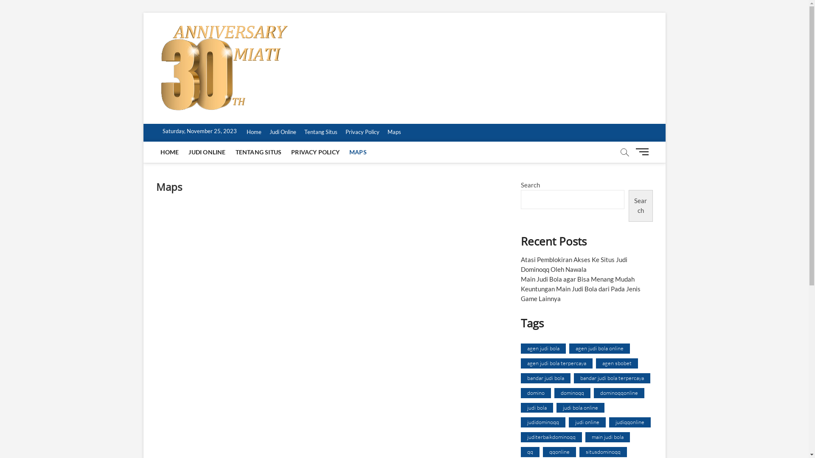  What do you see at coordinates (619, 393) in the screenshot?
I see `dominoqqonline` at bounding box center [619, 393].